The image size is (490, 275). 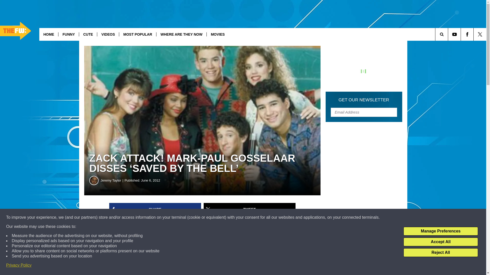 I want to click on Visit us on Facebook, so click(x=467, y=34).